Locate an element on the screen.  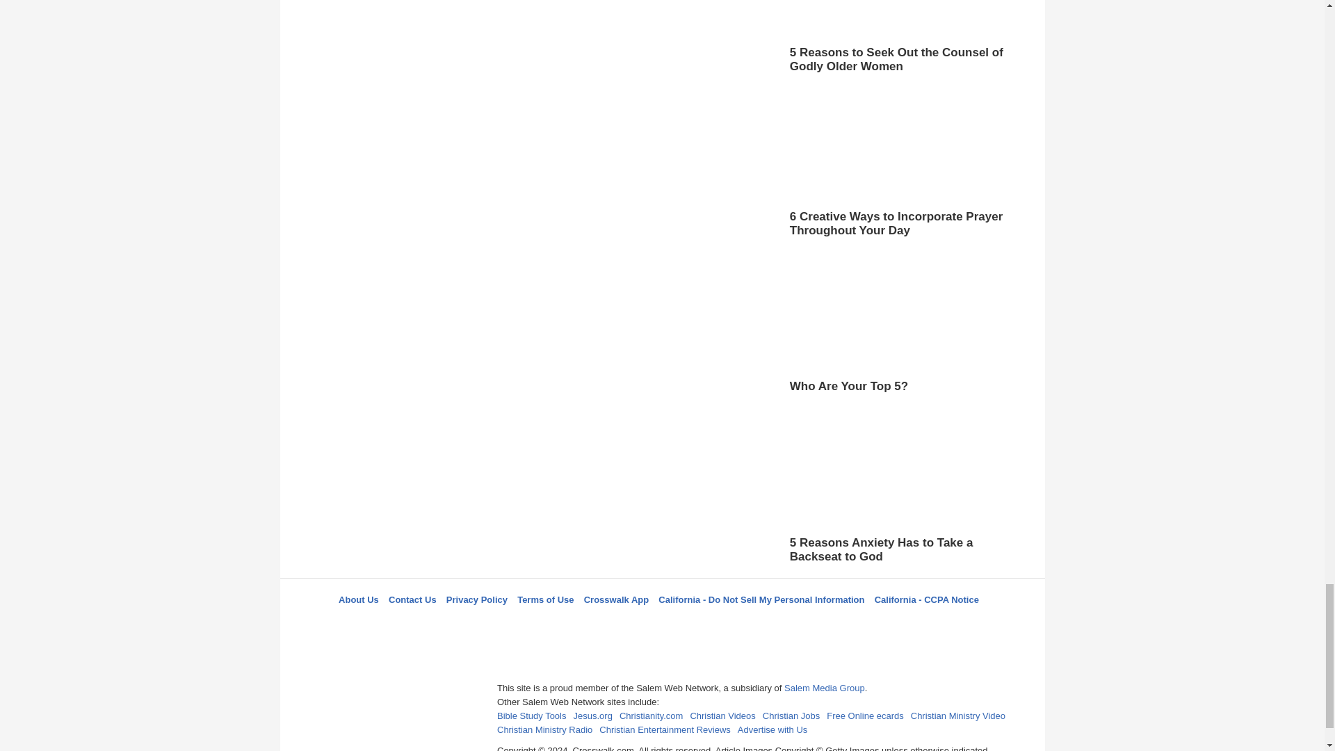
YouTube is located at coordinates (729, 624).